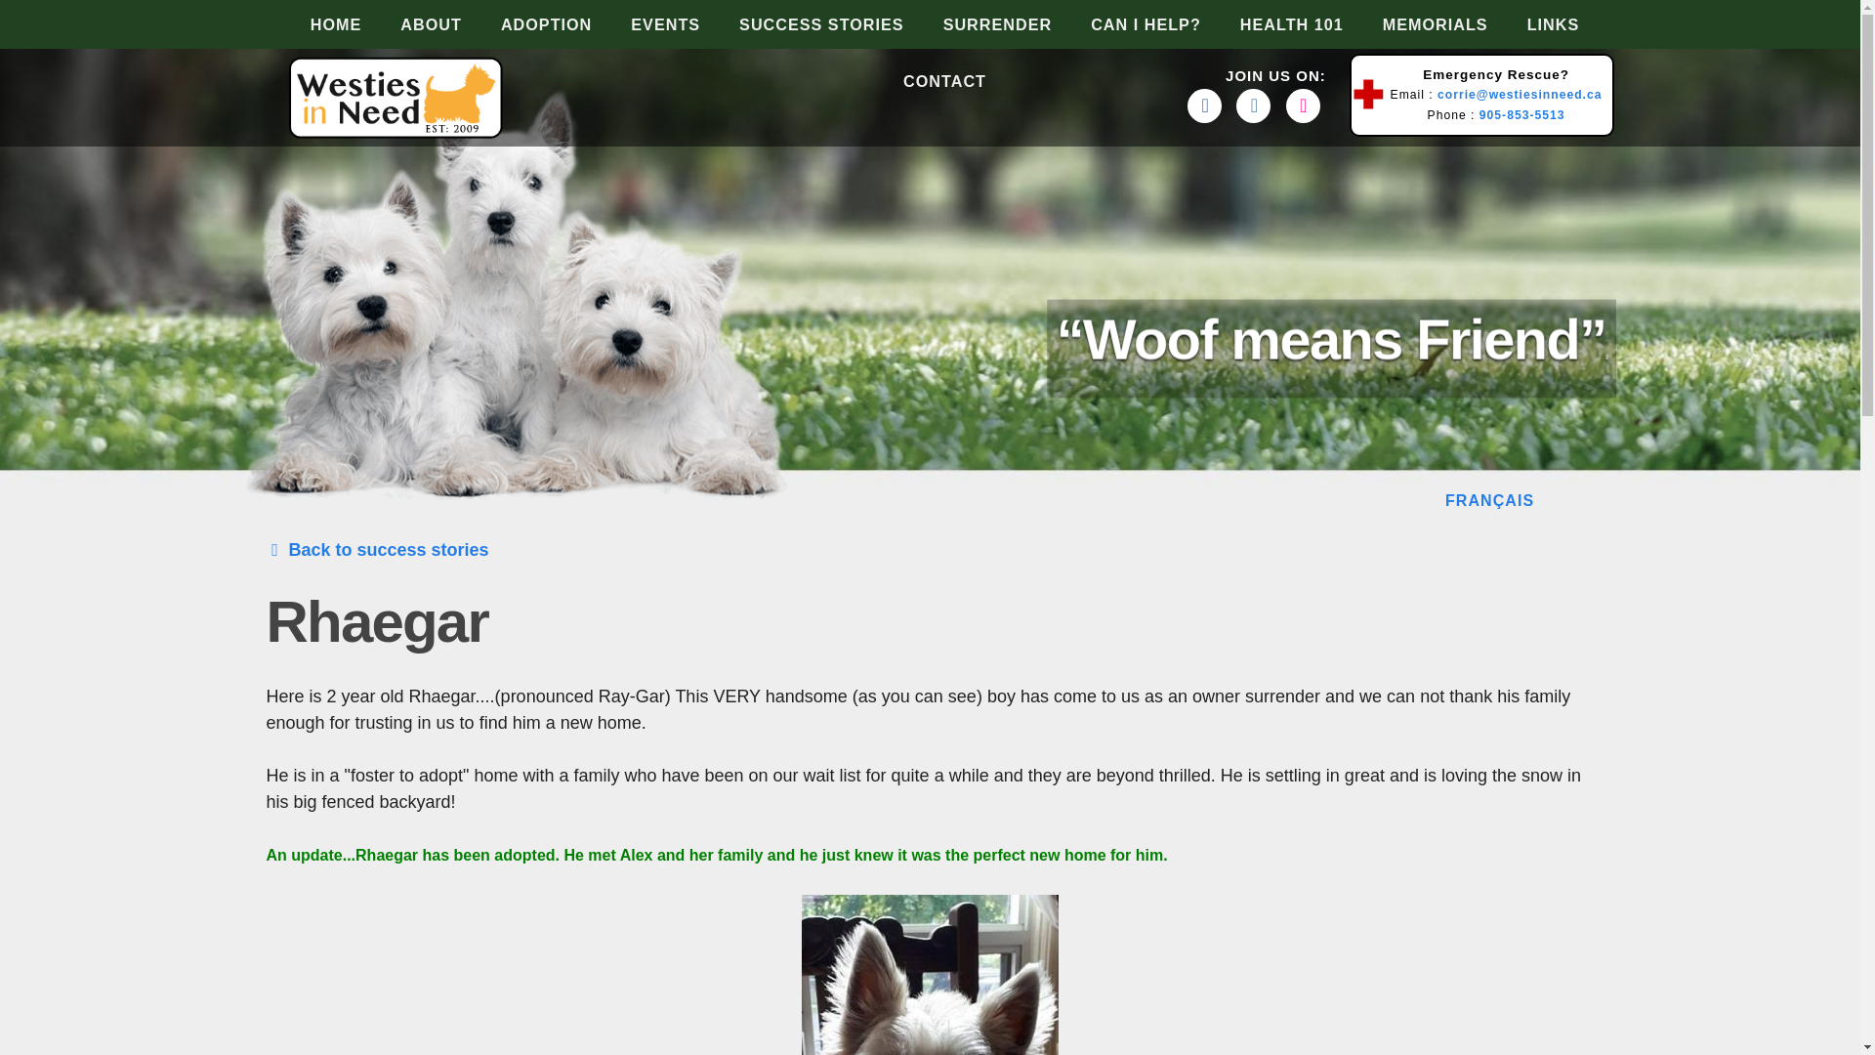 The height and width of the screenshot is (1055, 1875). I want to click on  Back to success stories, so click(377, 549).